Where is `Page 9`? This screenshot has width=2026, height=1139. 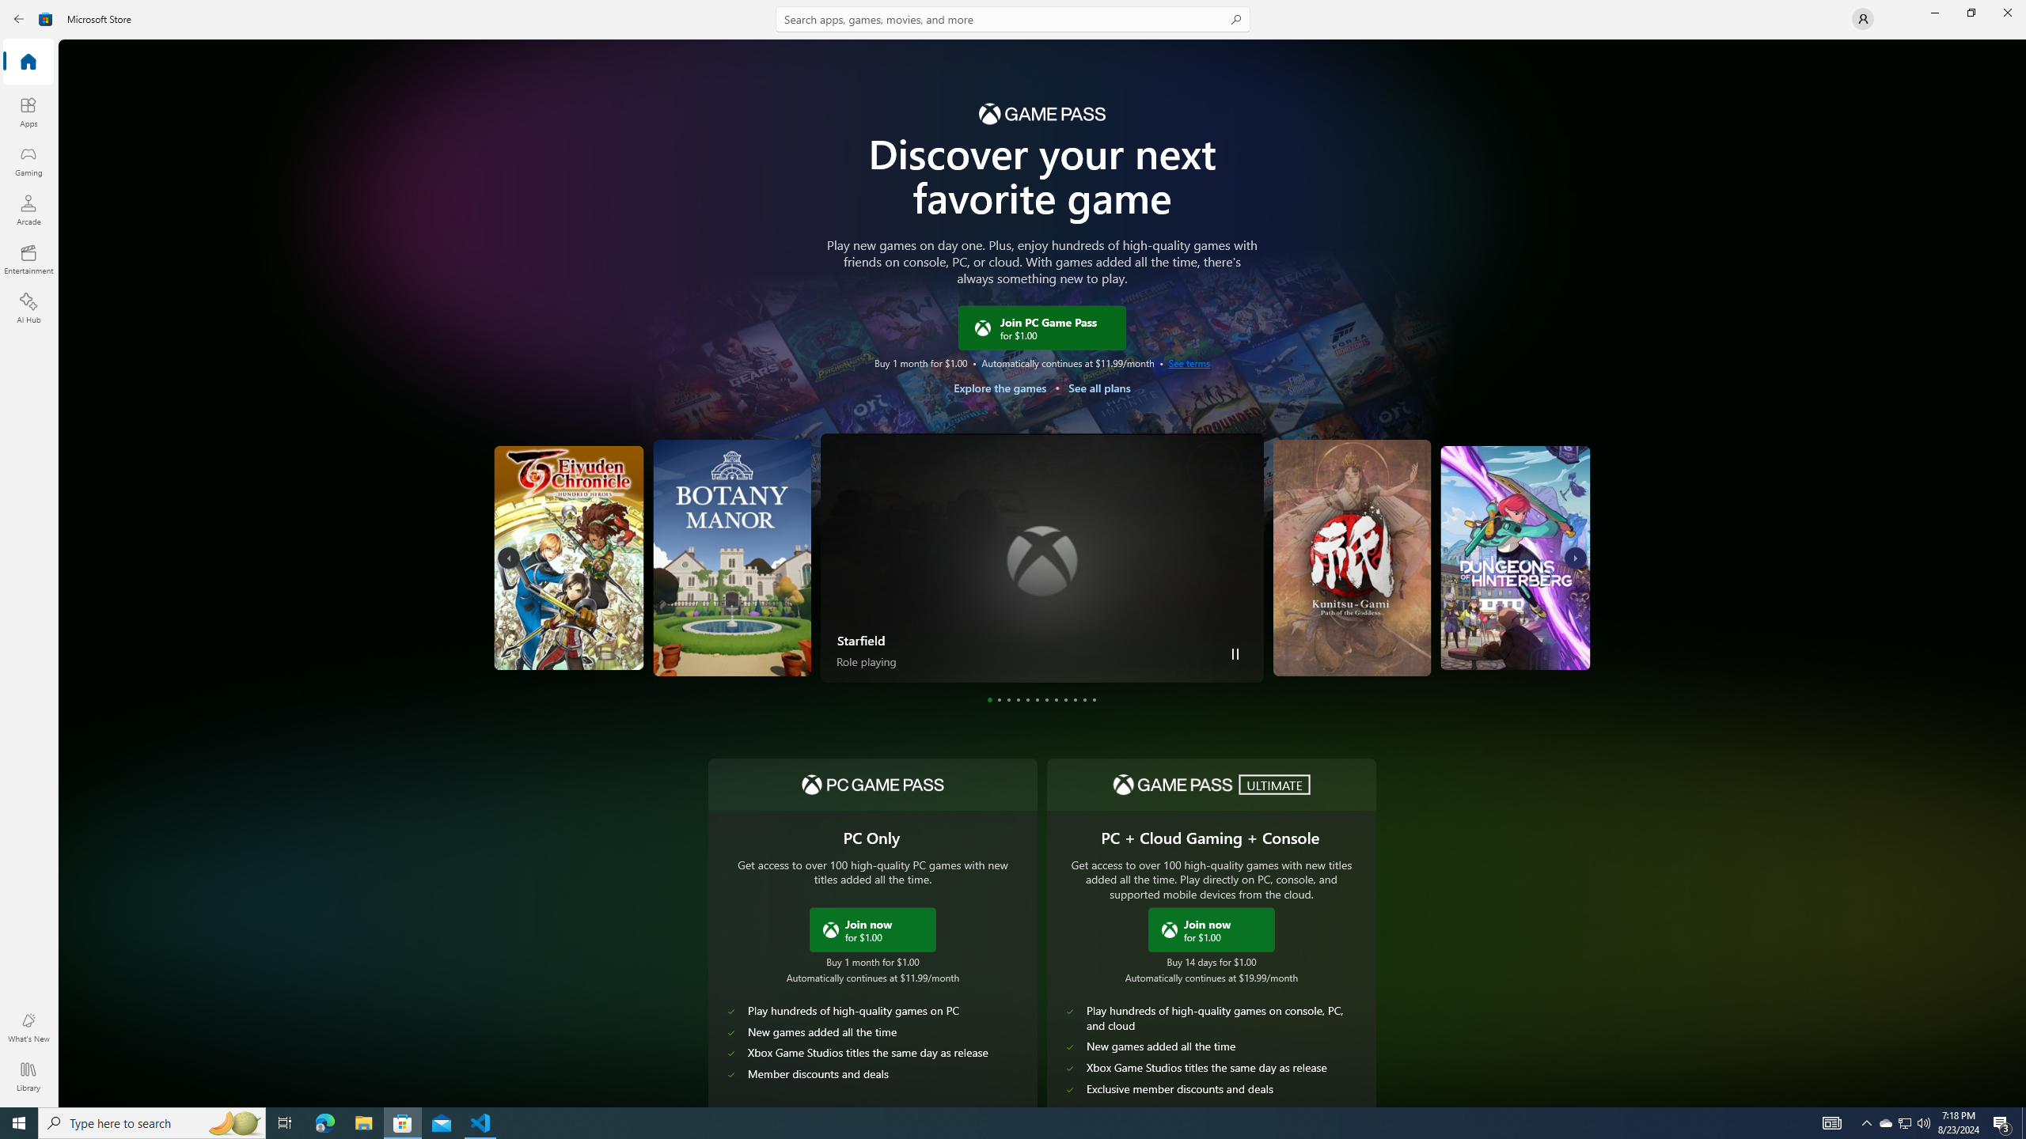 Page 9 is located at coordinates (1067, 700).